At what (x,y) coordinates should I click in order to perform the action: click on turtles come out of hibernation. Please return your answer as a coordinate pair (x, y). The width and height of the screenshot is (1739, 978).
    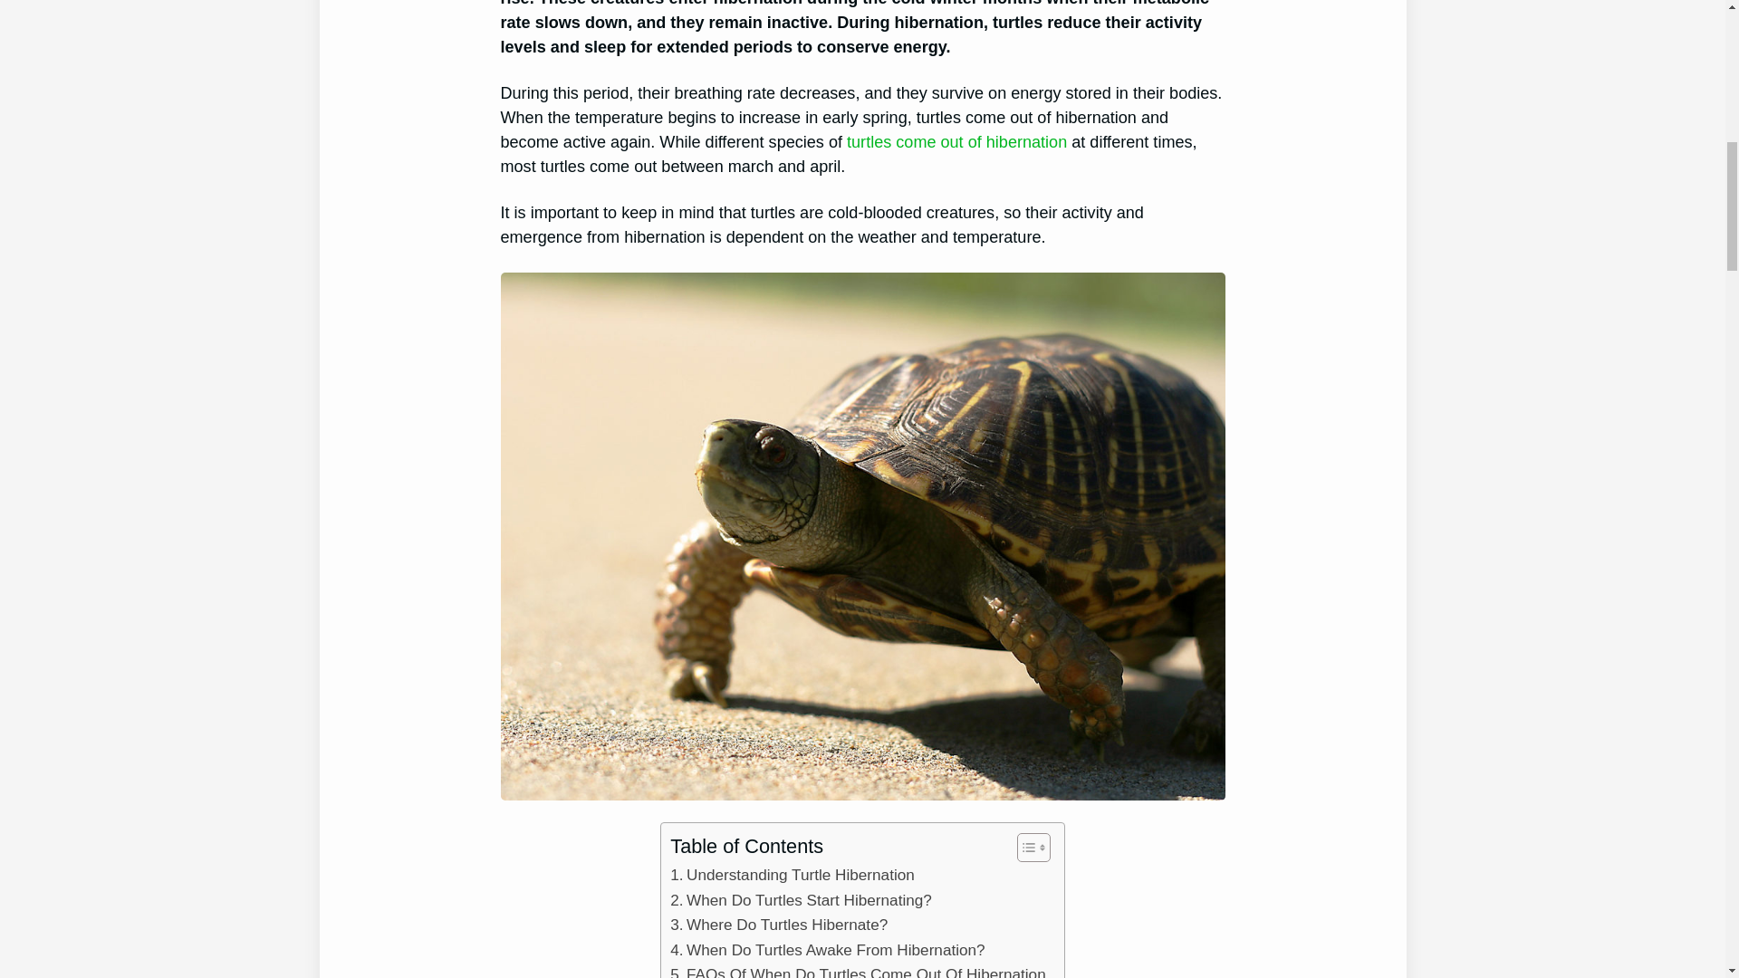
    Looking at the image, I should click on (956, 141).